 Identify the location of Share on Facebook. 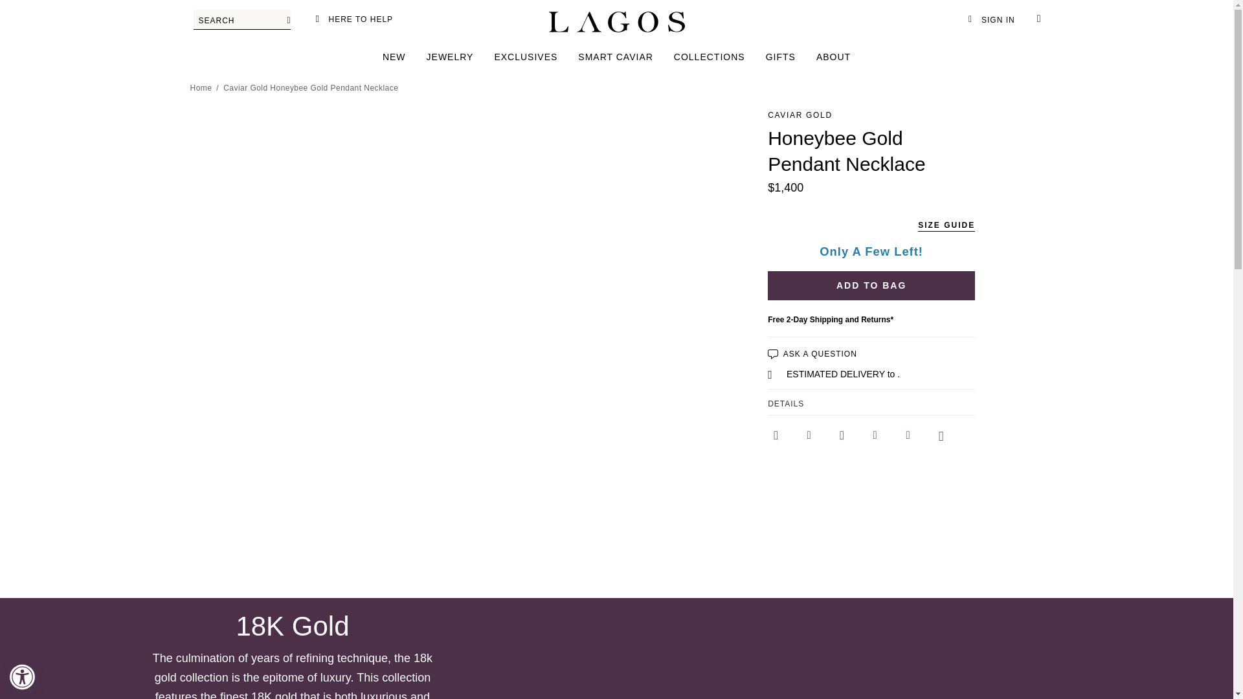
(776, 435).